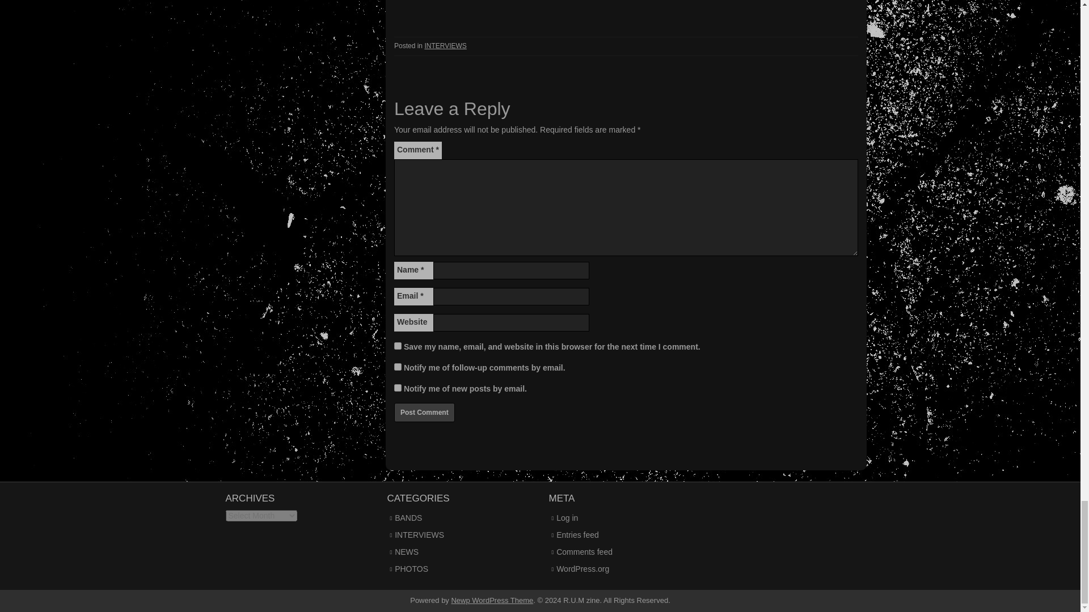 The image size is (1089, 612). What do you see at coordinates (406, 551) in the screenshot?
I see `NEWS` at bounding box center [406, 551].